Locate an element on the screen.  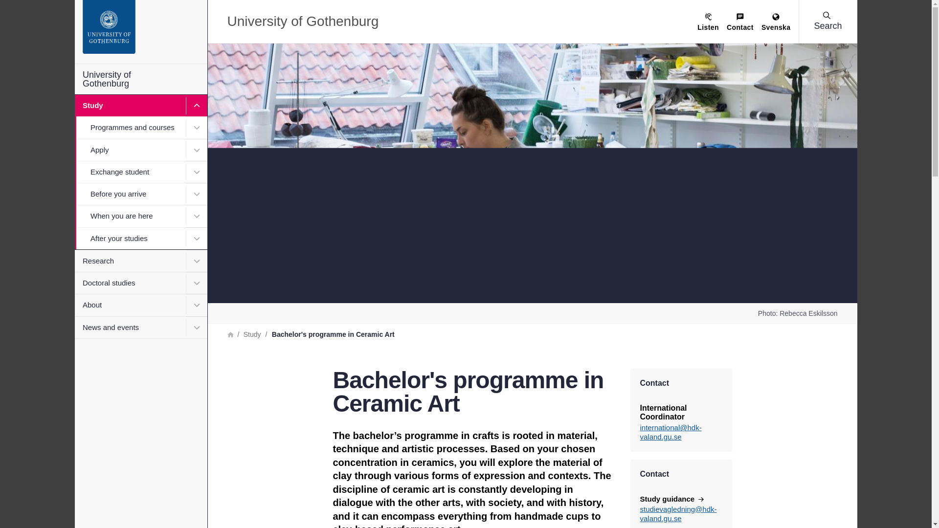
Submenu for Study is located at coordinates (197, 106).